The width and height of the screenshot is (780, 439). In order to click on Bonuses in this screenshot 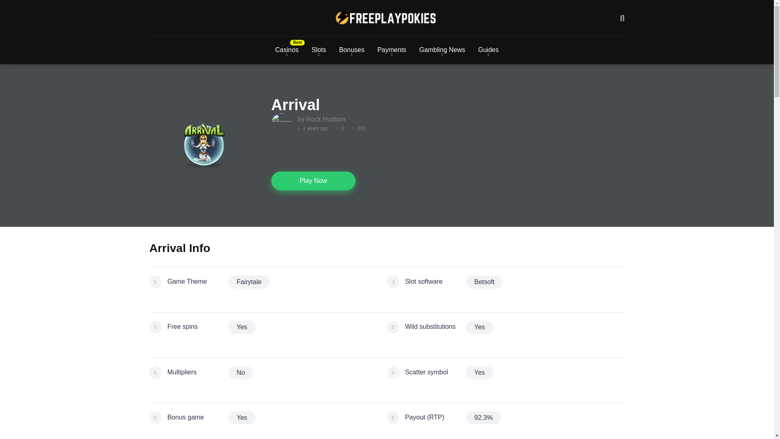, I will do `click(352, 50)`.